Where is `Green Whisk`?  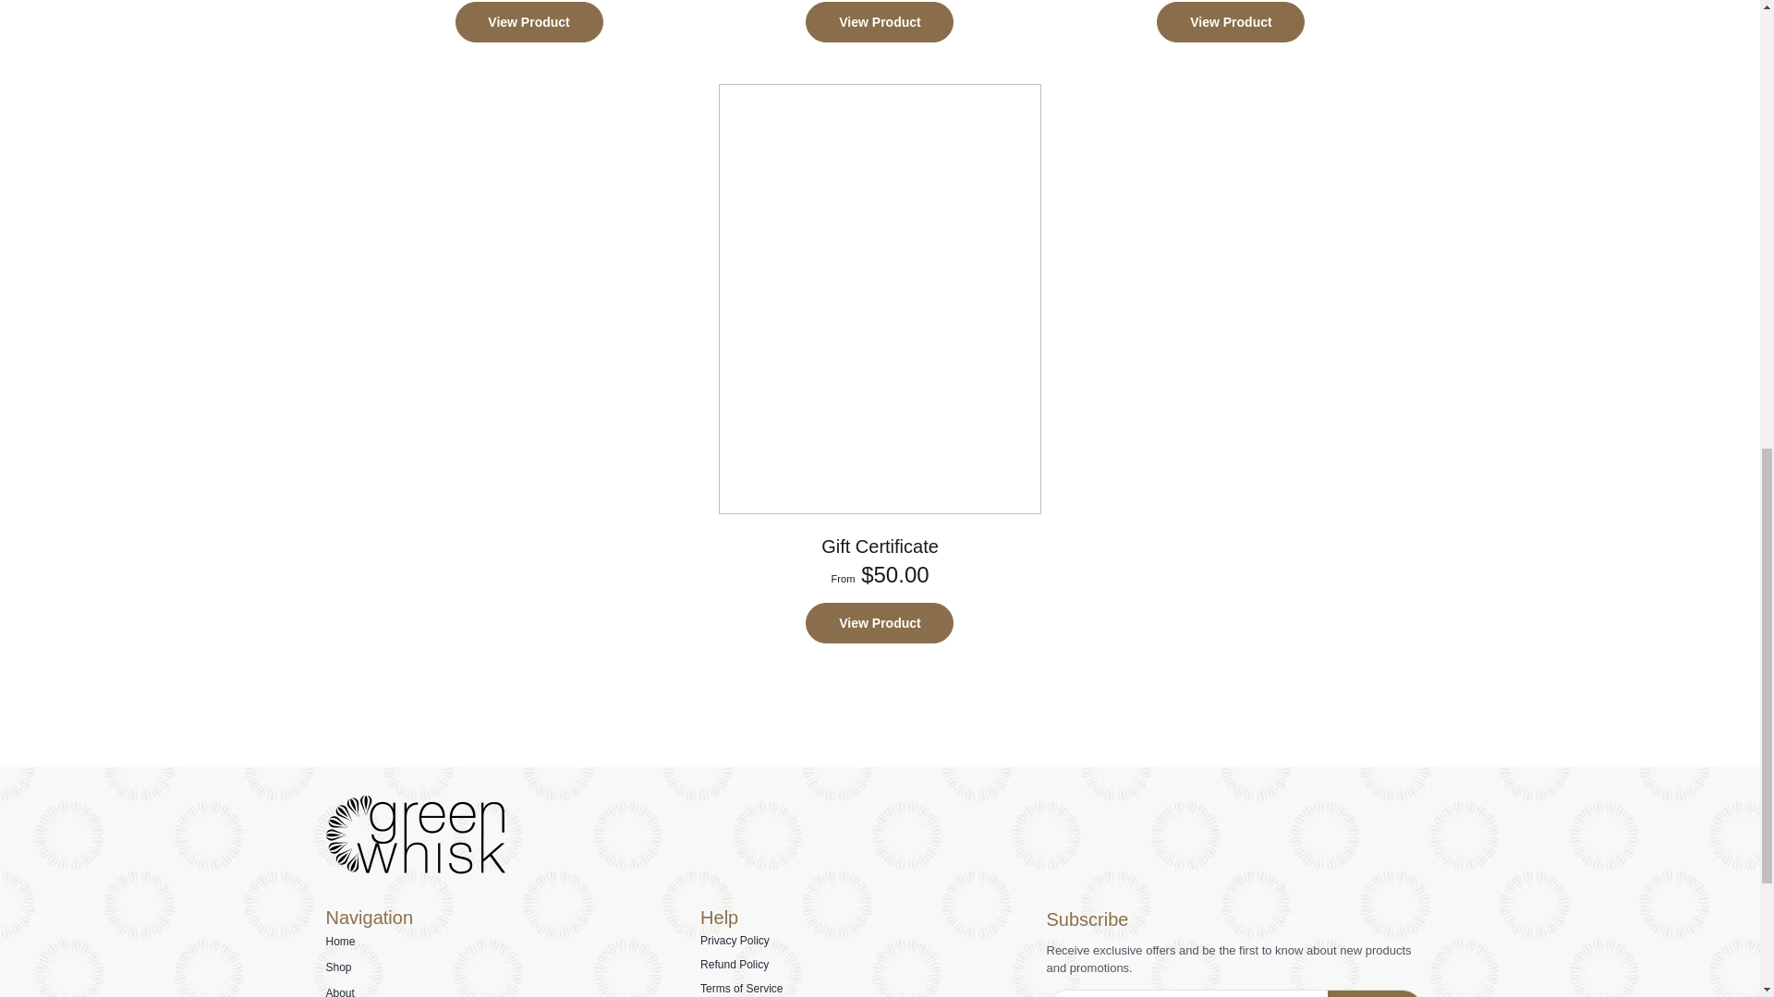 Green Whisk is located at coordinates (414, 871).